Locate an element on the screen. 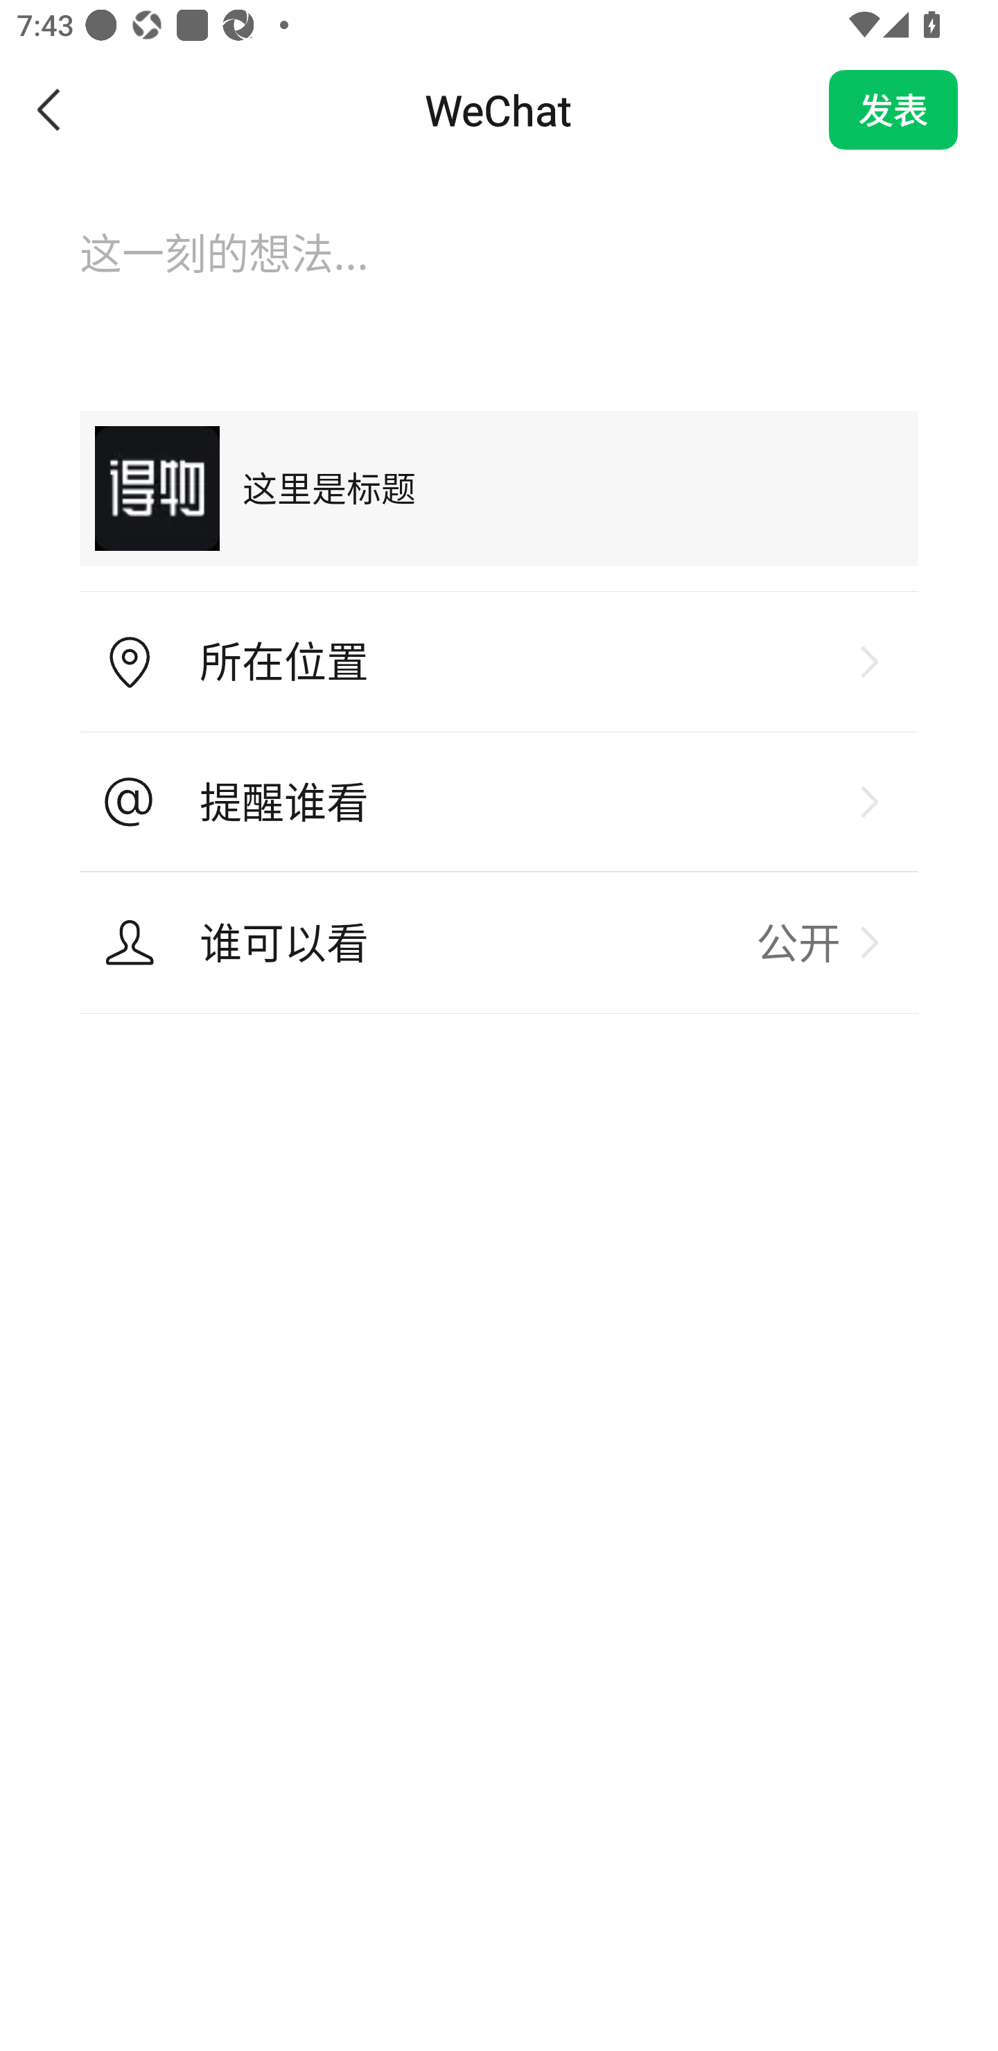  这一刻的想法... is located at coordinates (499, 276).